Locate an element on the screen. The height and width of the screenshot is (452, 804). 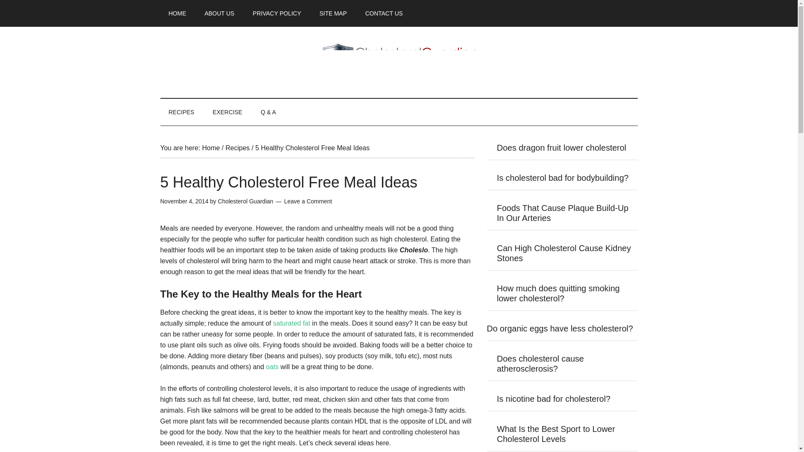
oats is located at coordinates (272, 367).